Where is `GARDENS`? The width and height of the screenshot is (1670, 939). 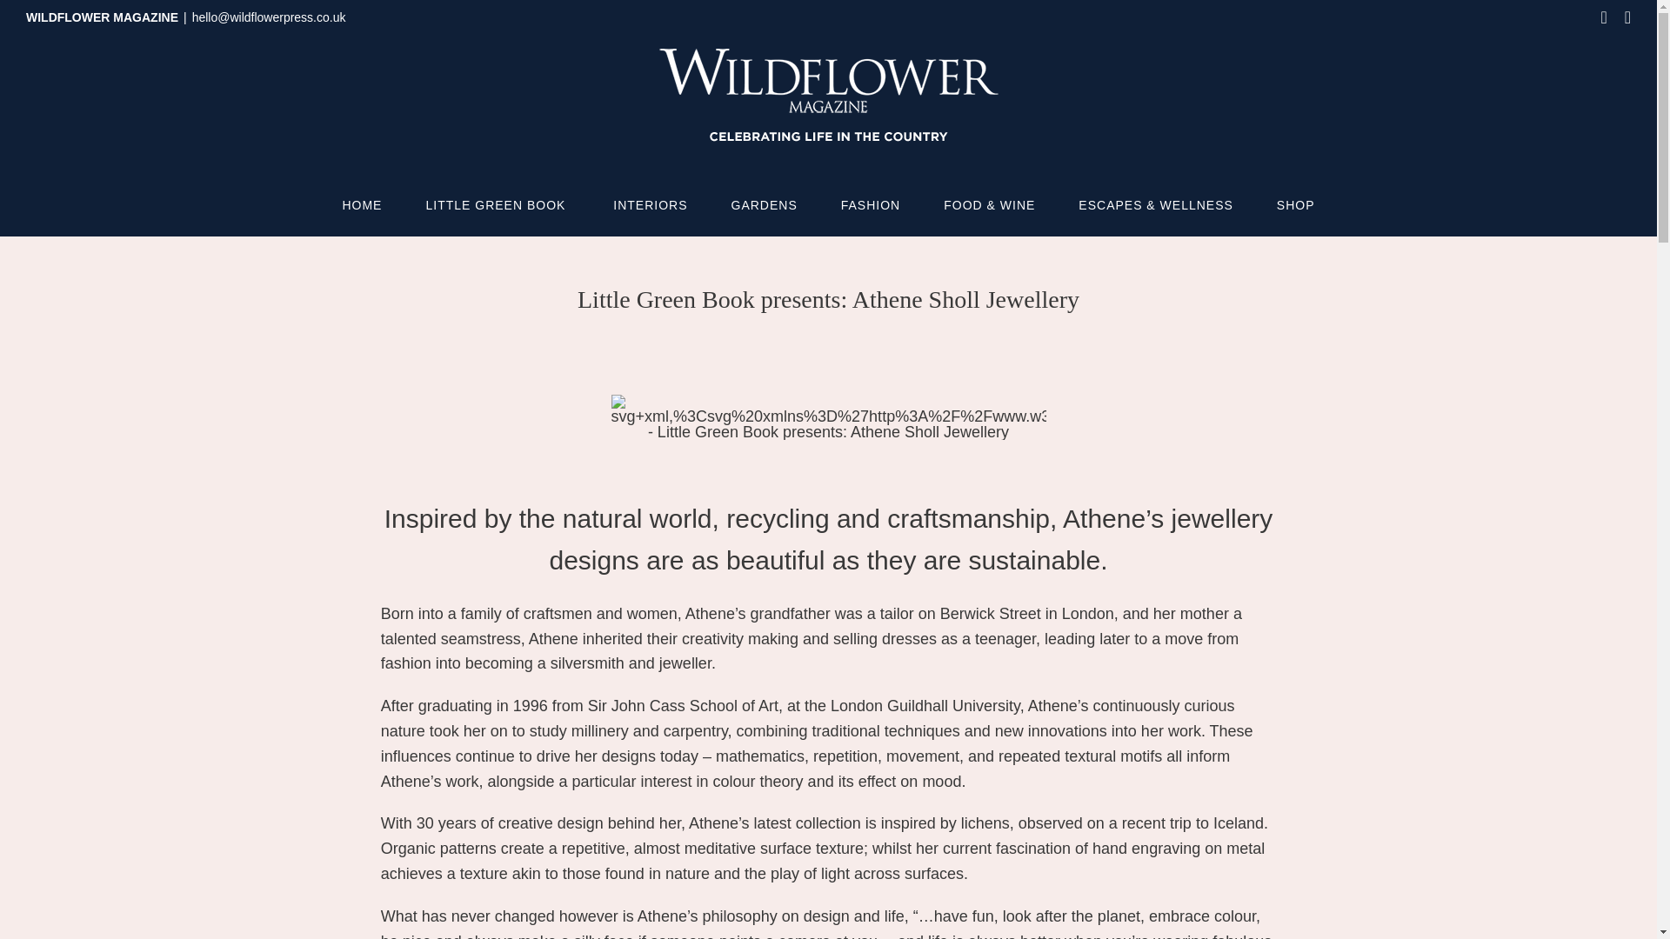 GARDENS is located at coordinates (764, 205).